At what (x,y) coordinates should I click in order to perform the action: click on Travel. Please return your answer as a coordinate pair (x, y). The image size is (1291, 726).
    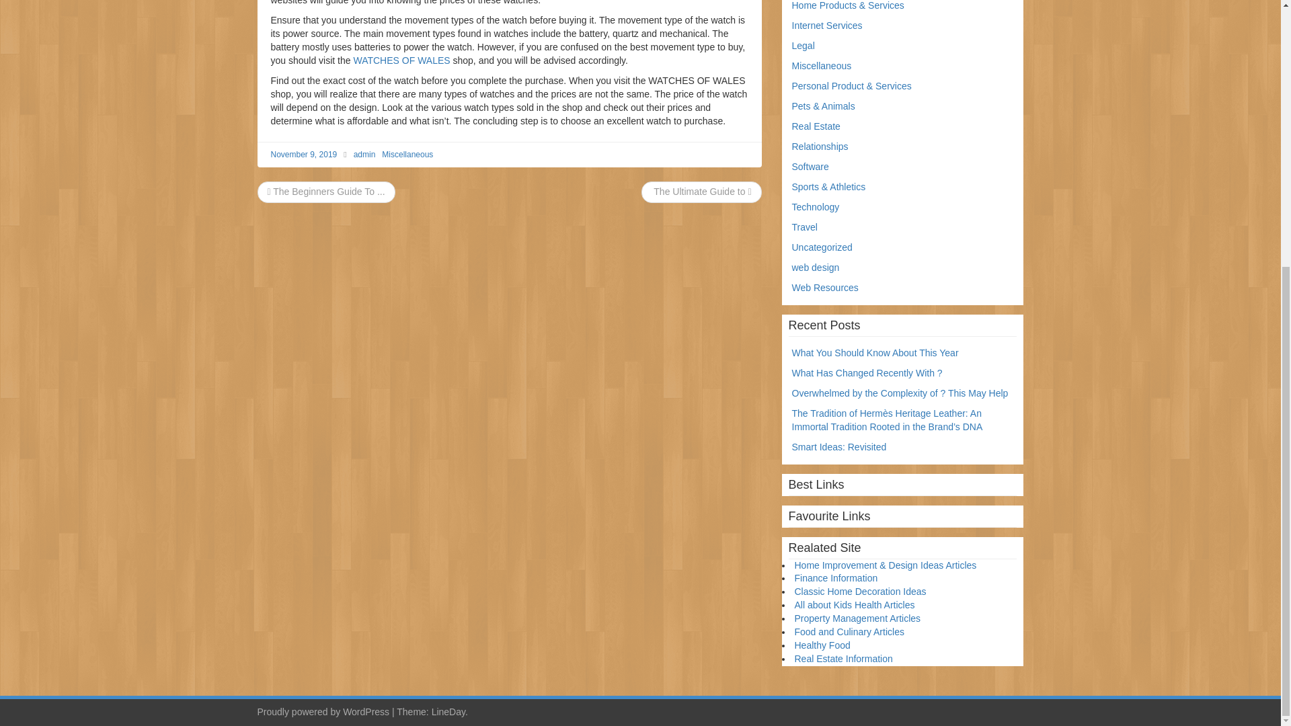
    Looking at the image, I should click on (804, 227).